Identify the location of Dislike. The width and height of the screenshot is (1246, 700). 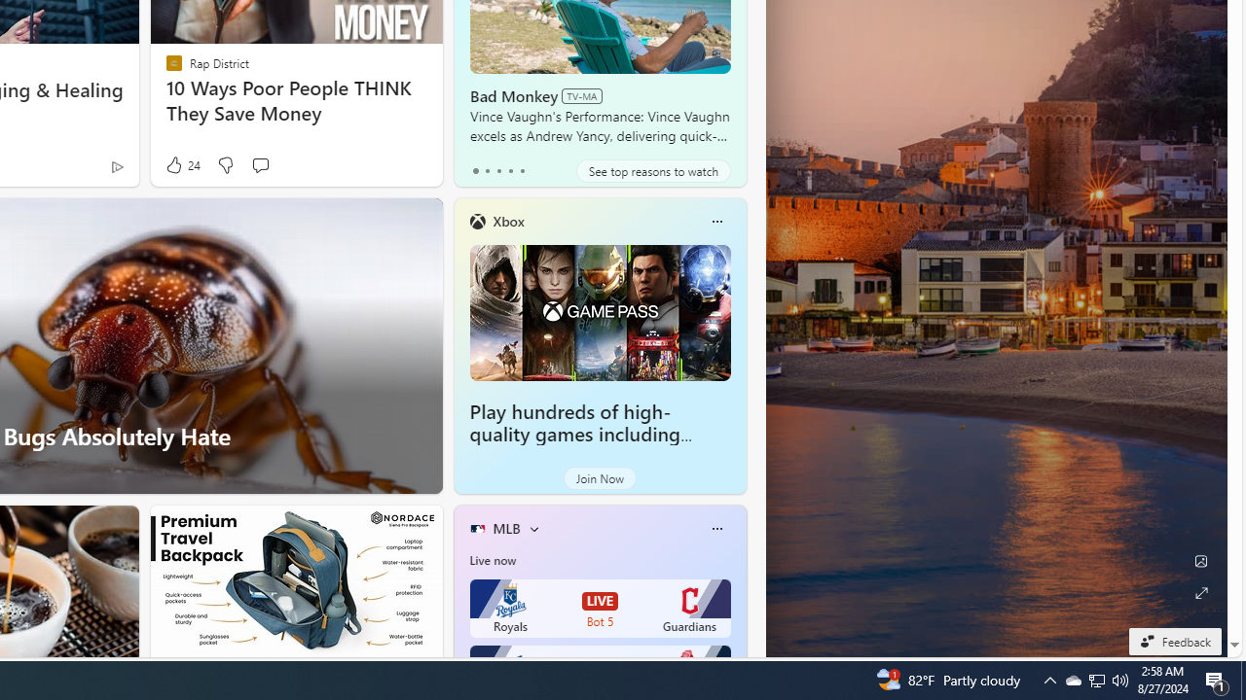
(224, 165).